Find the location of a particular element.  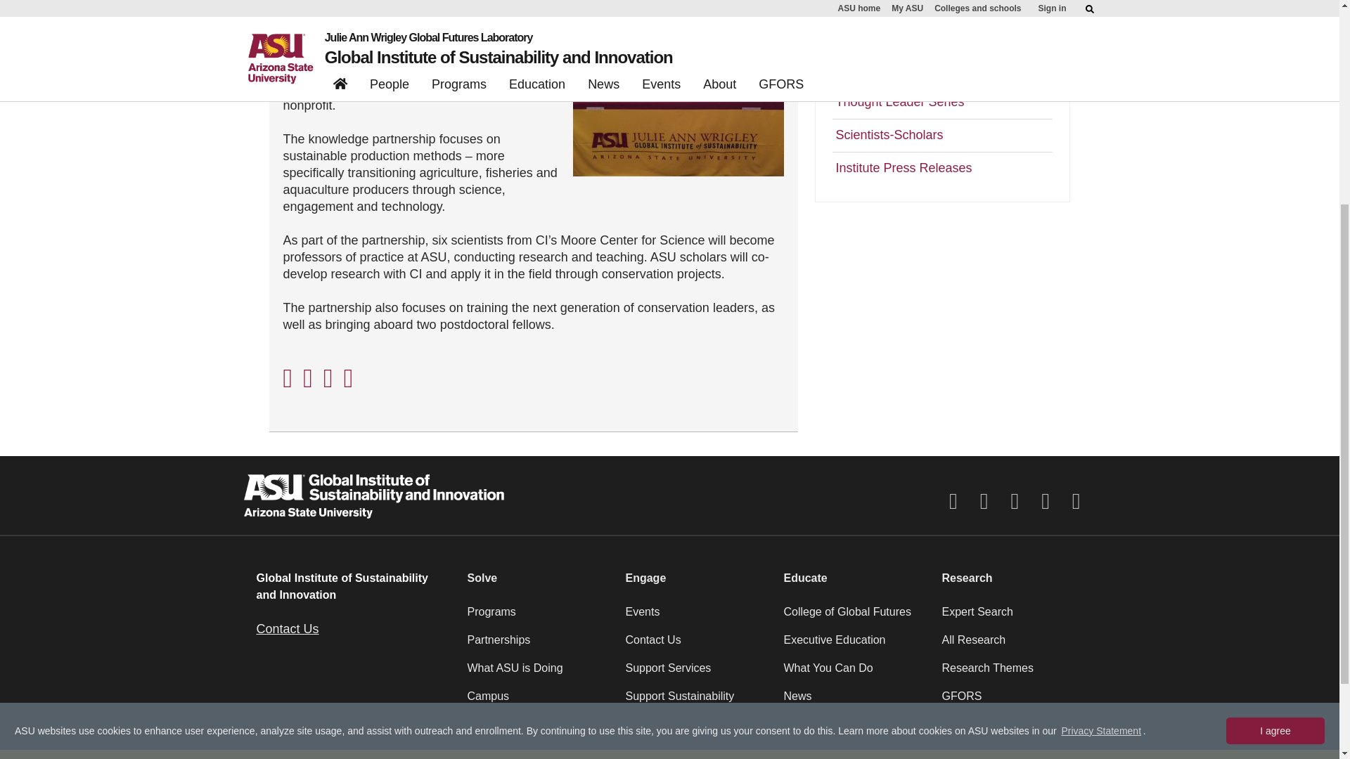

School of Sustainability News is located at coordinates (942, 69).